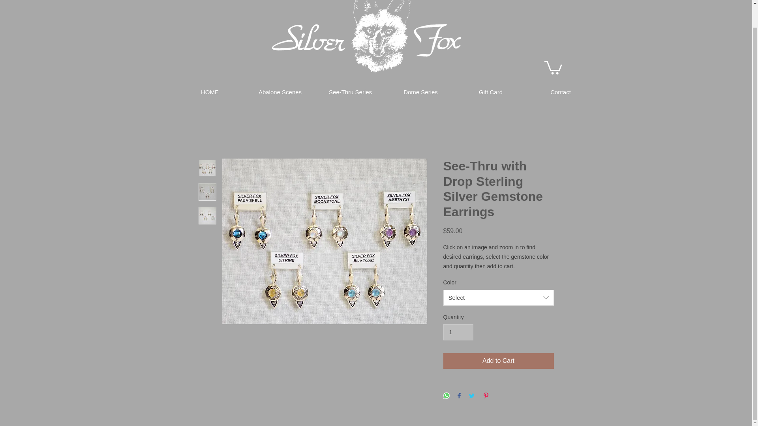  Describe the element at coordinates (458, 332) in the screenshot. I see `1` at that location.